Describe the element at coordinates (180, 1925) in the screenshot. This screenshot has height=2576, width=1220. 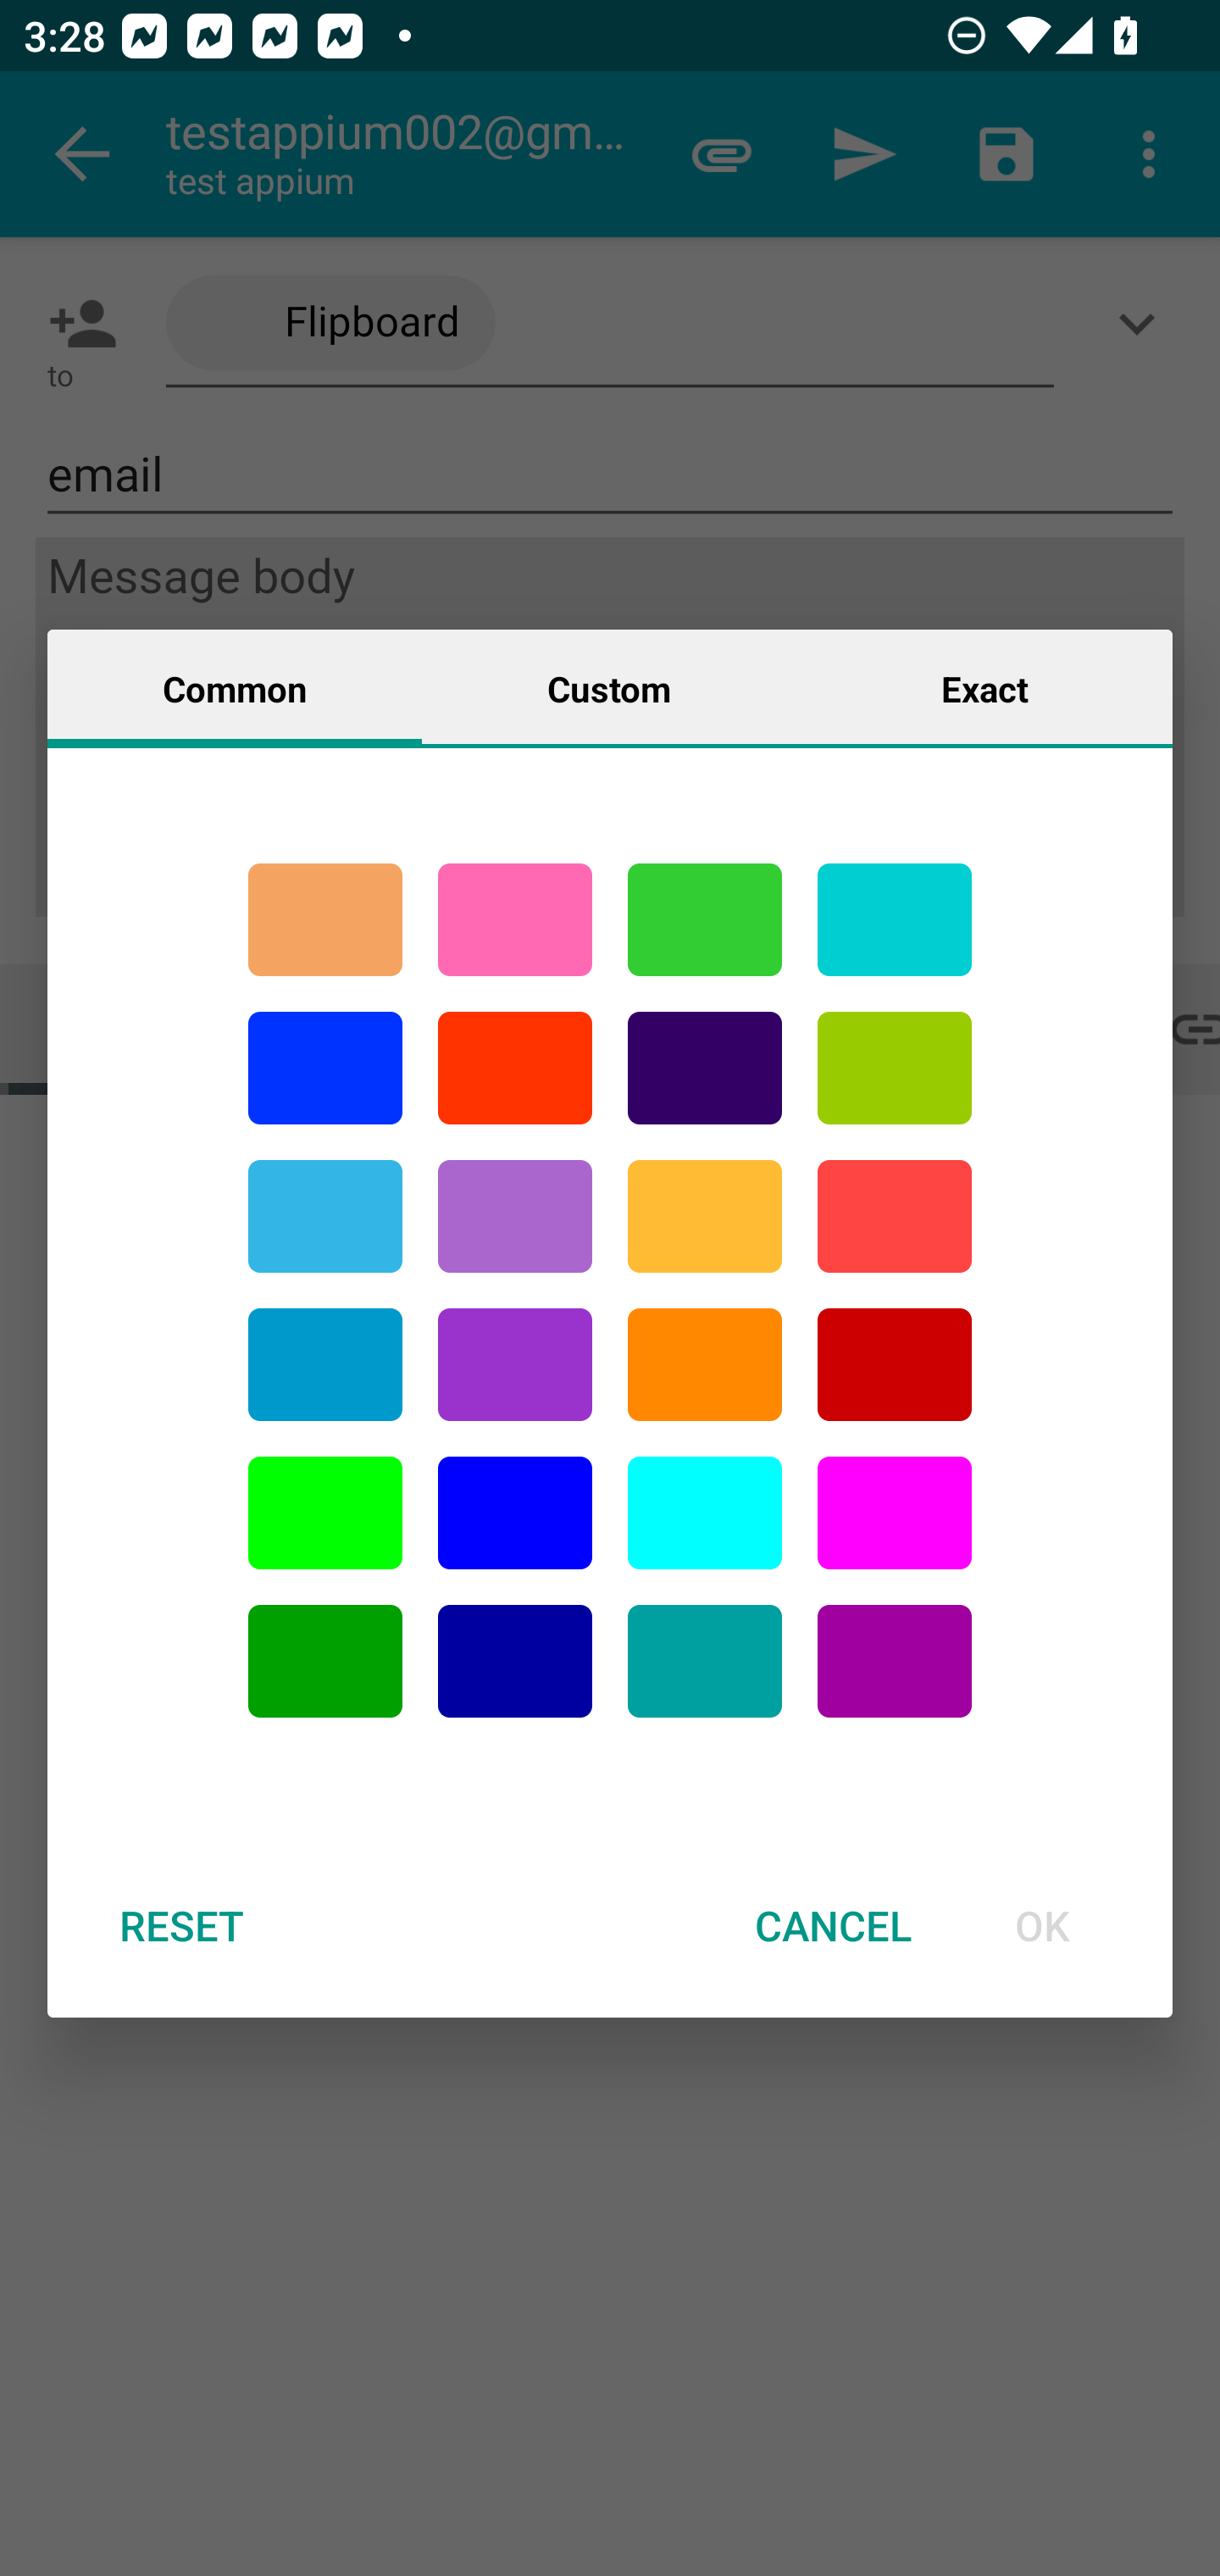
I see `RESET` at that location.